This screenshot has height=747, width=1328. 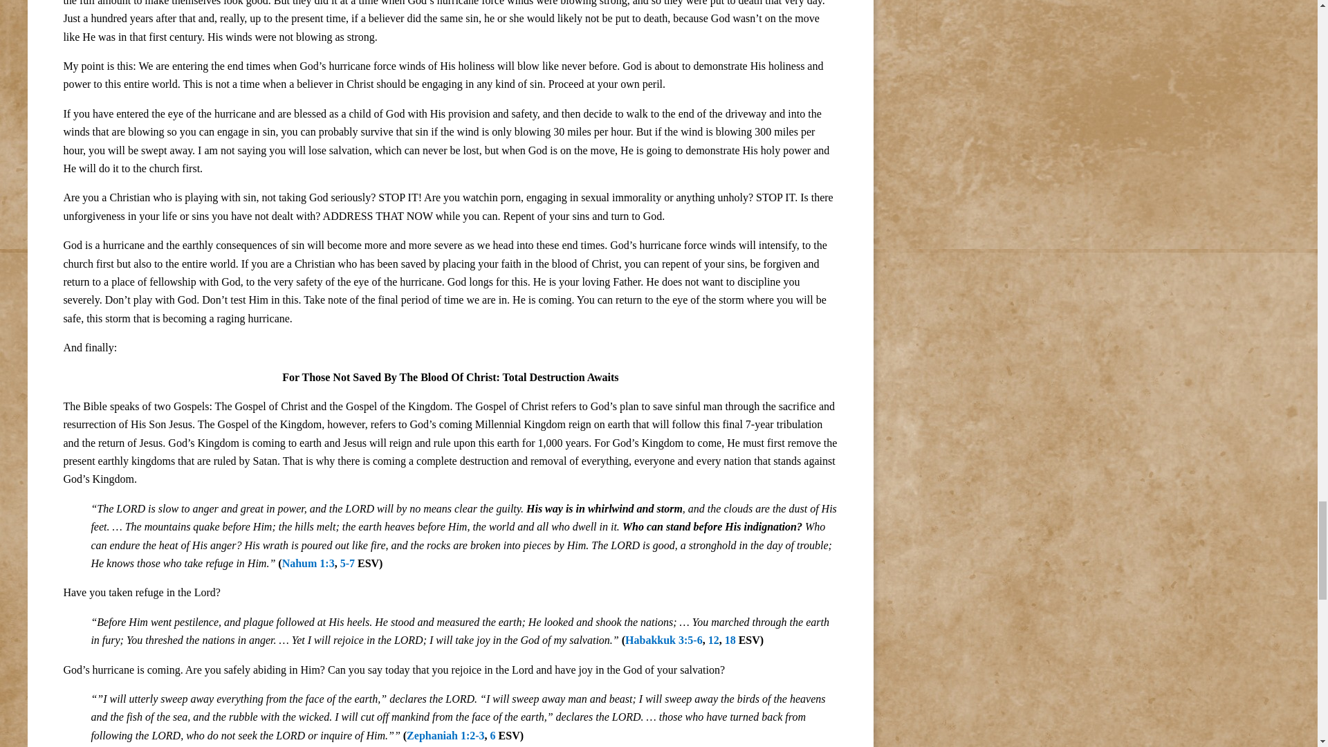 I want to click on Nahum 1:3, so click(x=308, y=563).